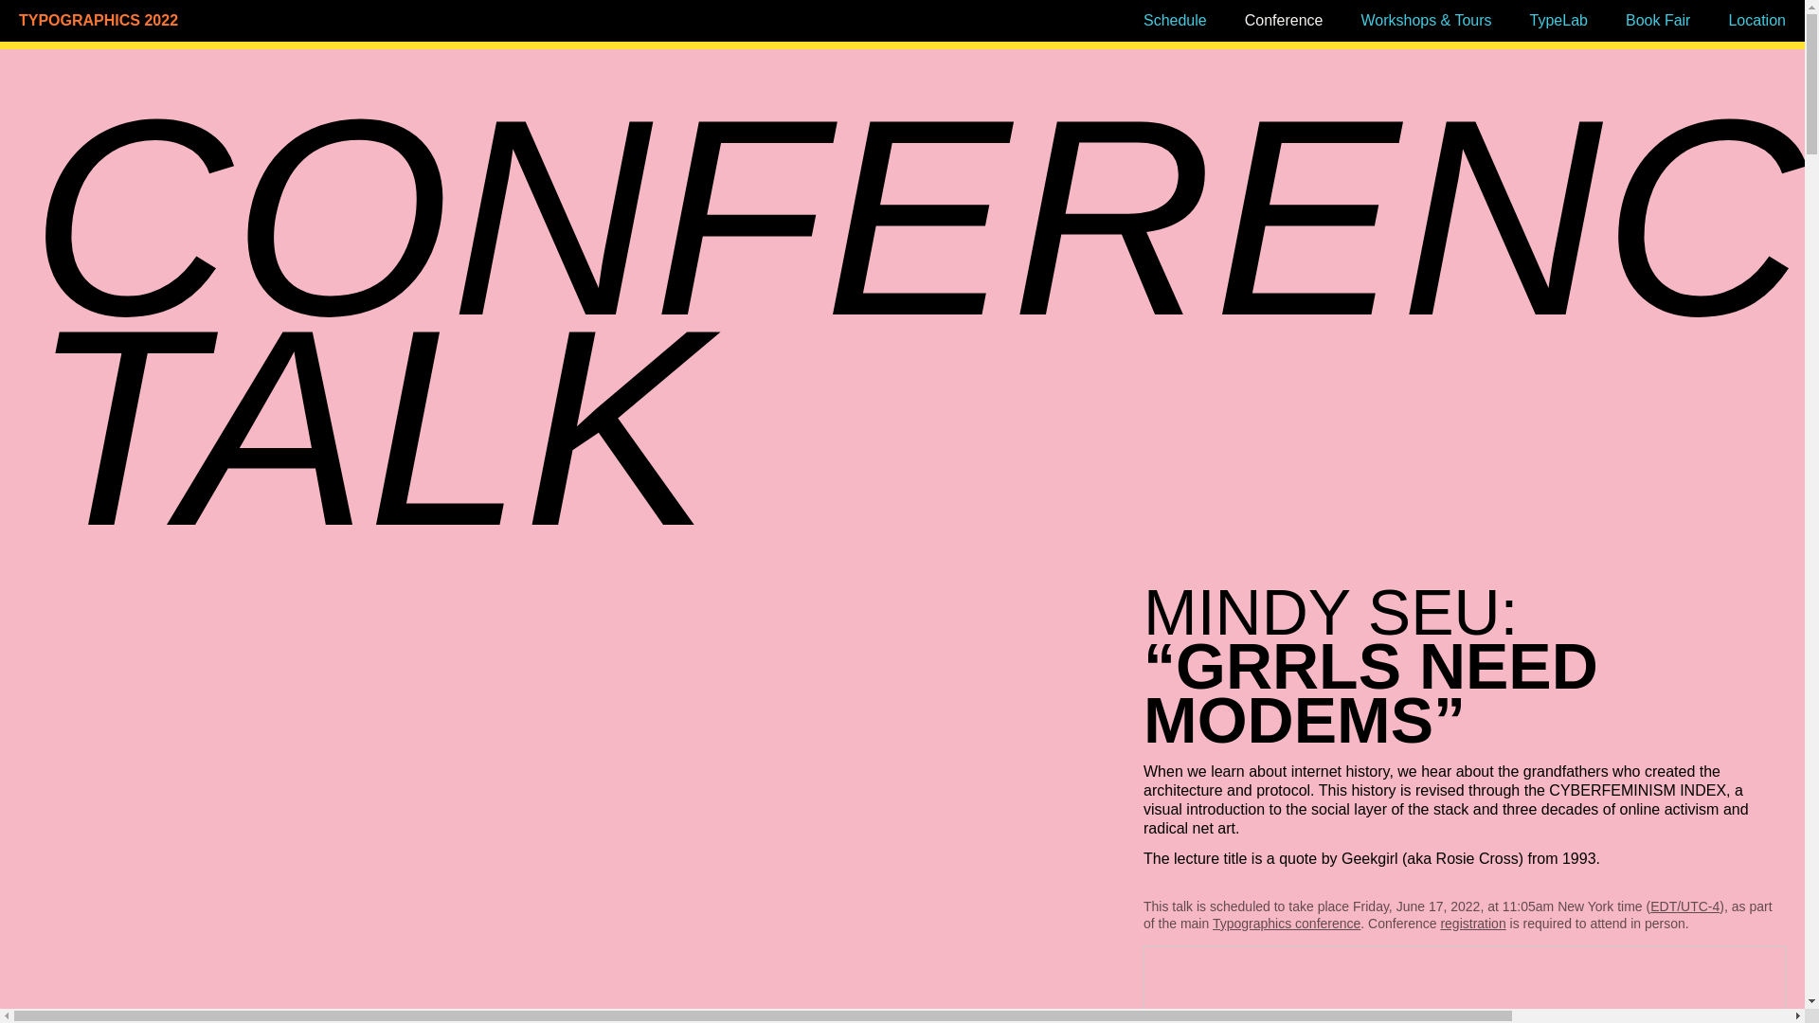 The width and height of the screenshot is (1819, 1023). Describe the element at coordinates (1175, 20) in the screenshot. I see `Schedule` at that location.